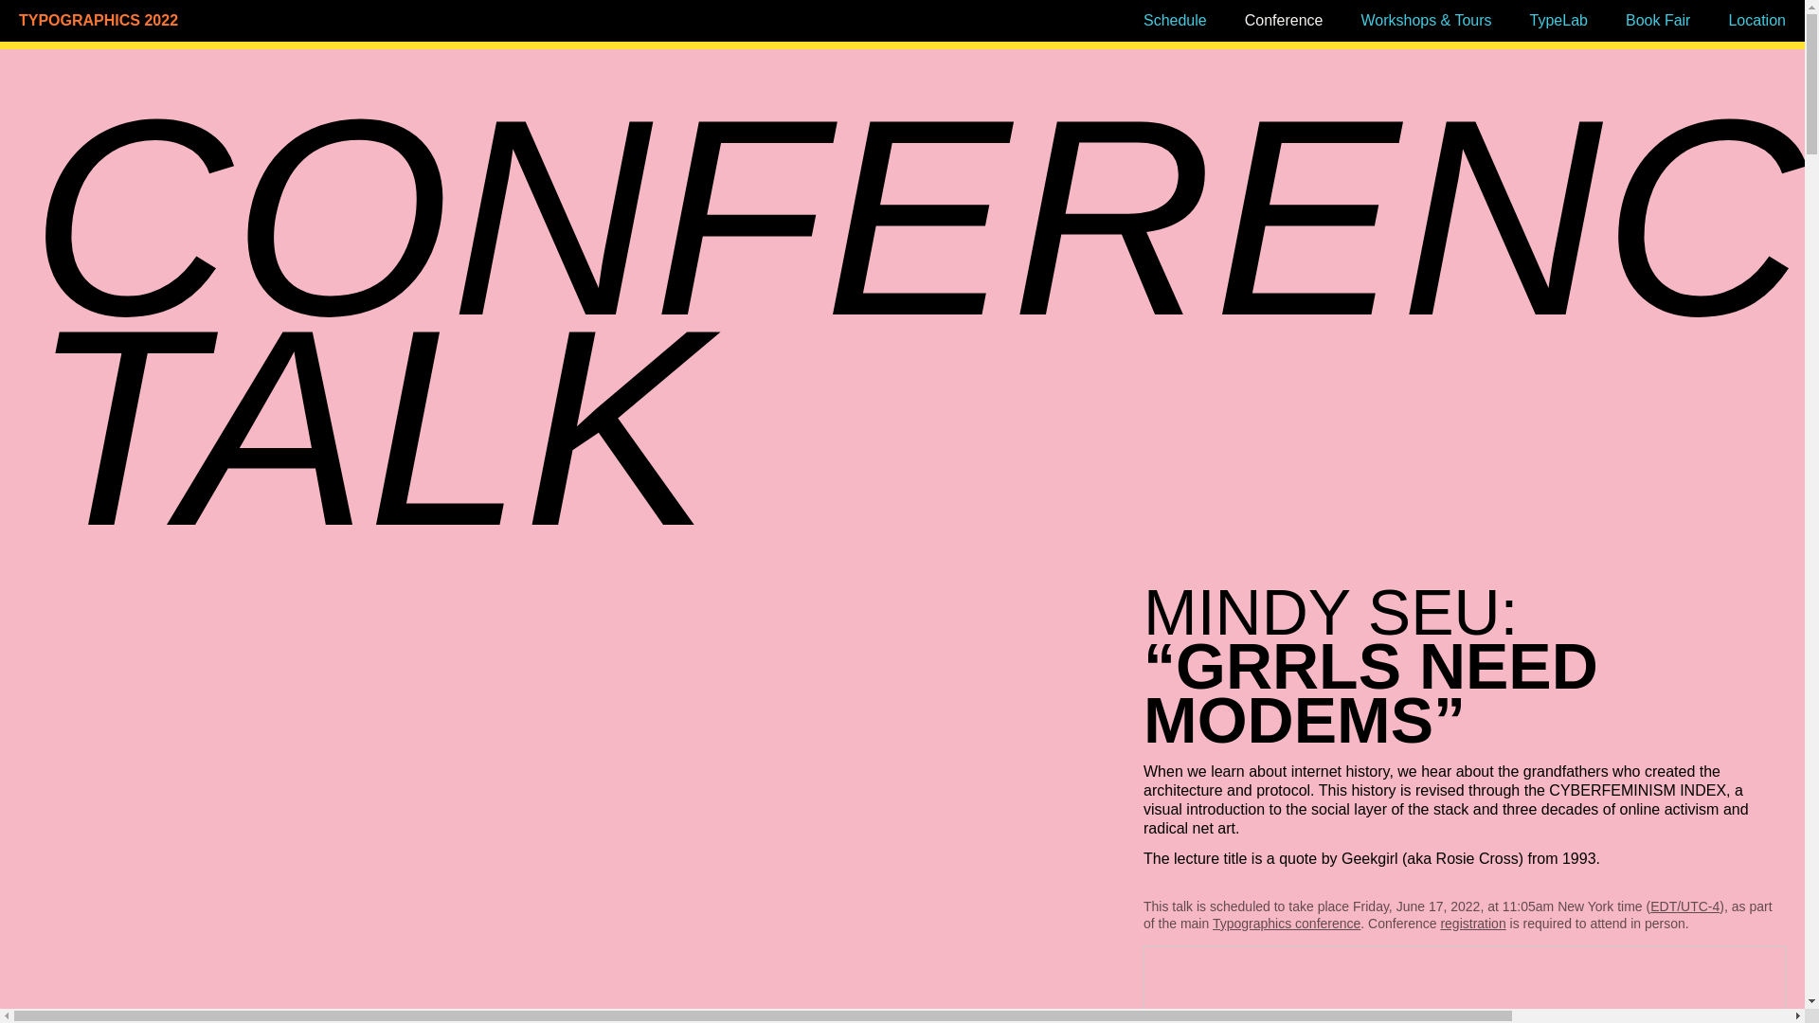 The width and height of the screenshot is (1819, 1023). Describe the element at coordinates (1175, 20) in the screenshot. I see `Schedule` at that location.